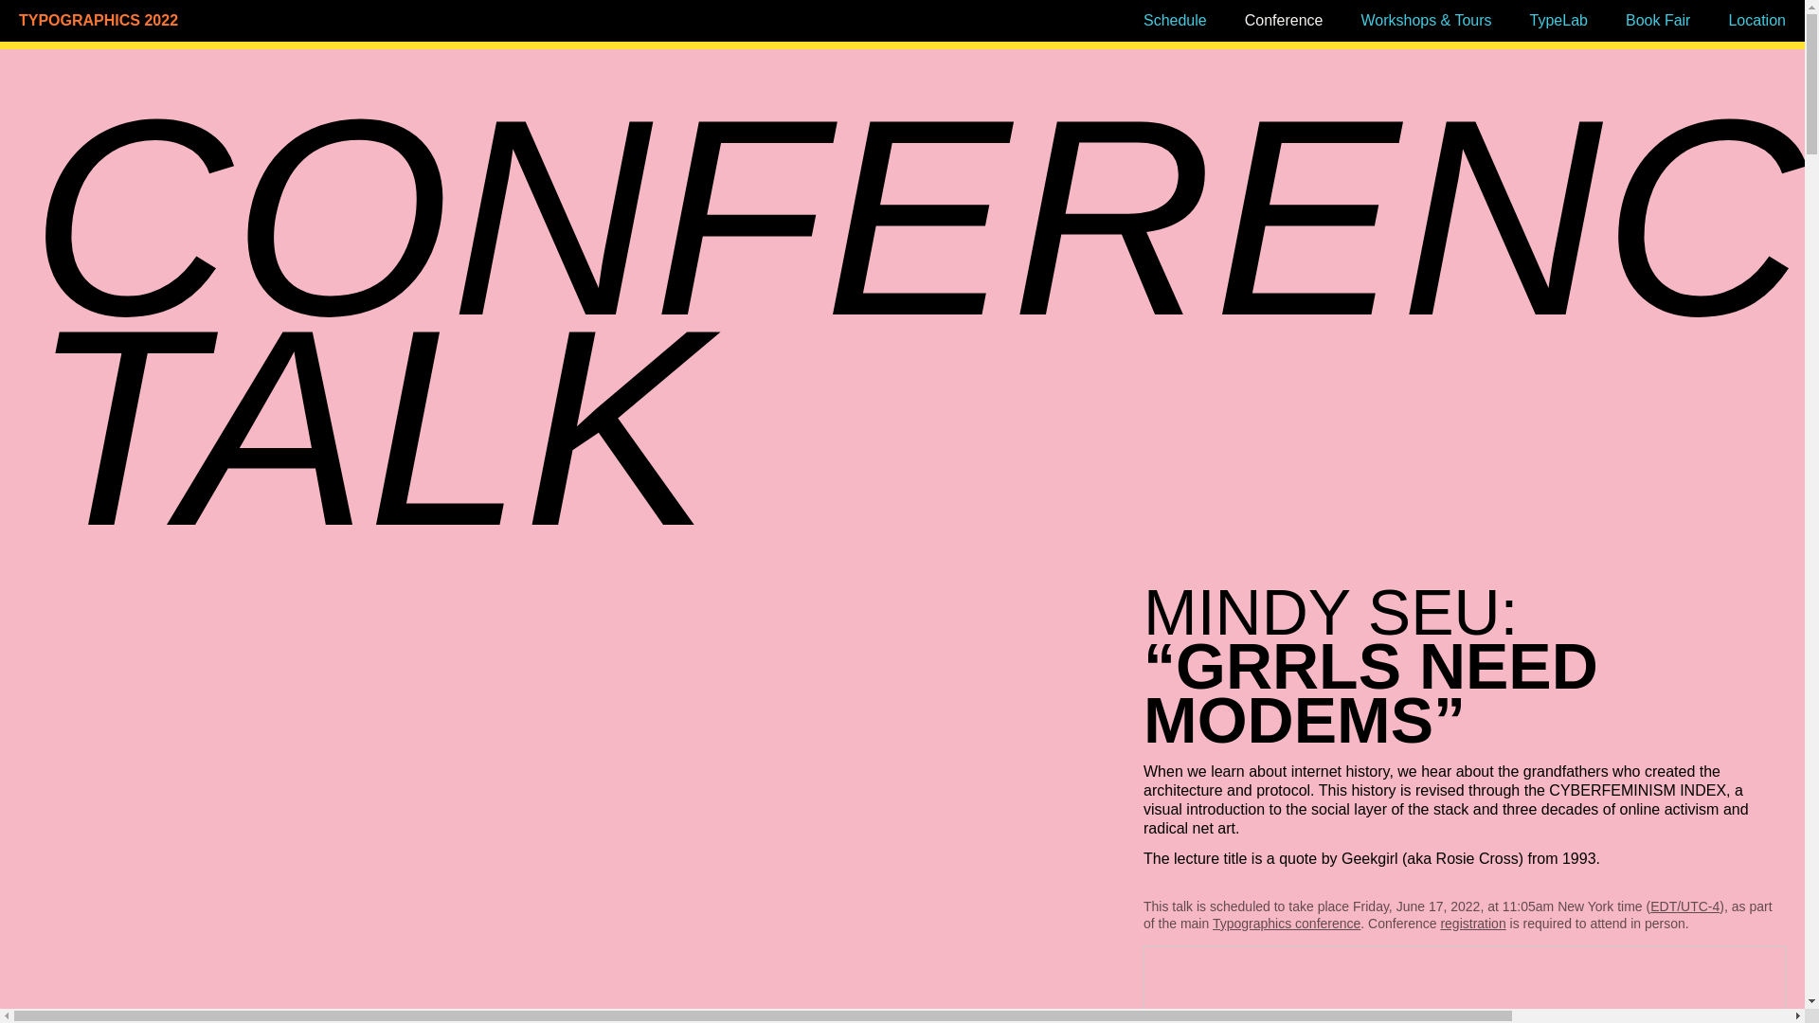 The width and height of the screenshot is (1819, 1023). Describe the element at coordinates (1175, 20) in the screenshot. I see `Schedule` at that location.